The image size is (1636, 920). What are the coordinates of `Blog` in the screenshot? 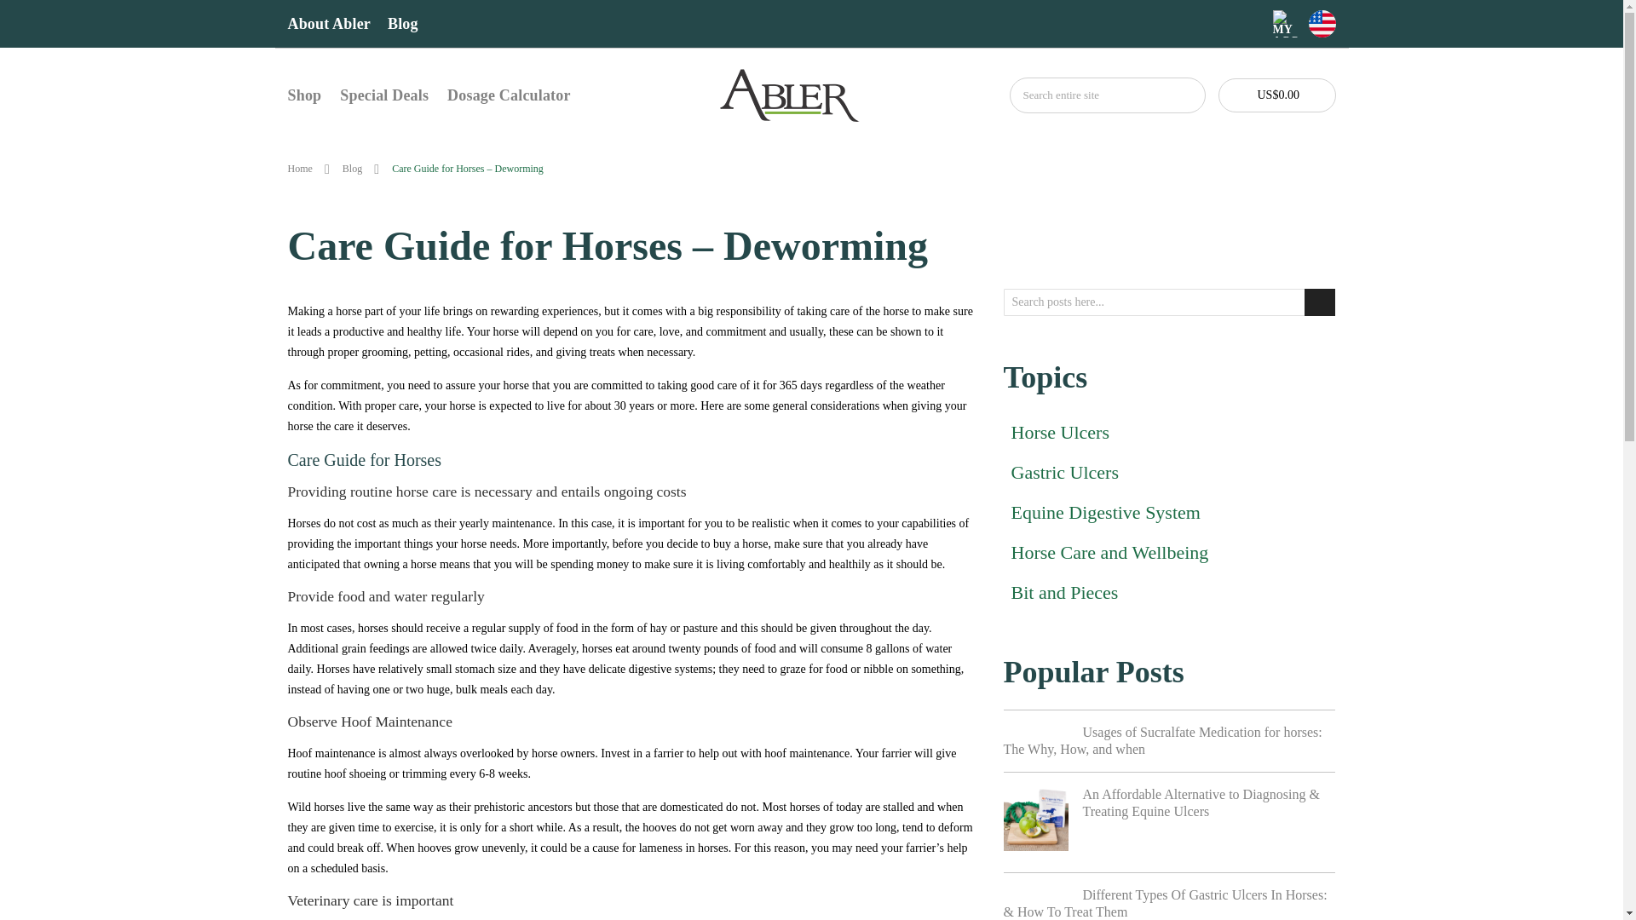 It's located at (351, 169).